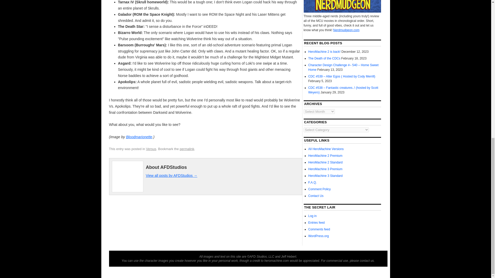  Describe the element at coordinates (325, 176) in the screenshot. I see `HeroMachine 3 Standard` at that location.